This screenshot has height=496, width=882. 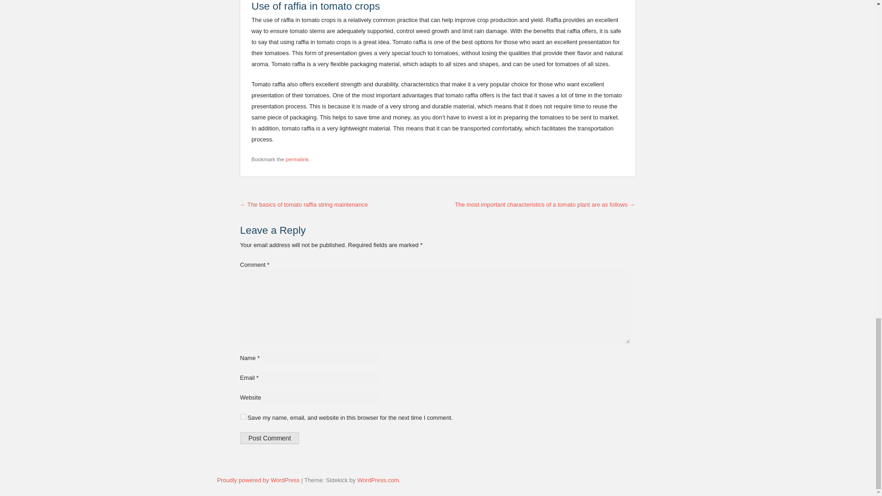 I want to click on Post Comment, so click(x=269, y=438).